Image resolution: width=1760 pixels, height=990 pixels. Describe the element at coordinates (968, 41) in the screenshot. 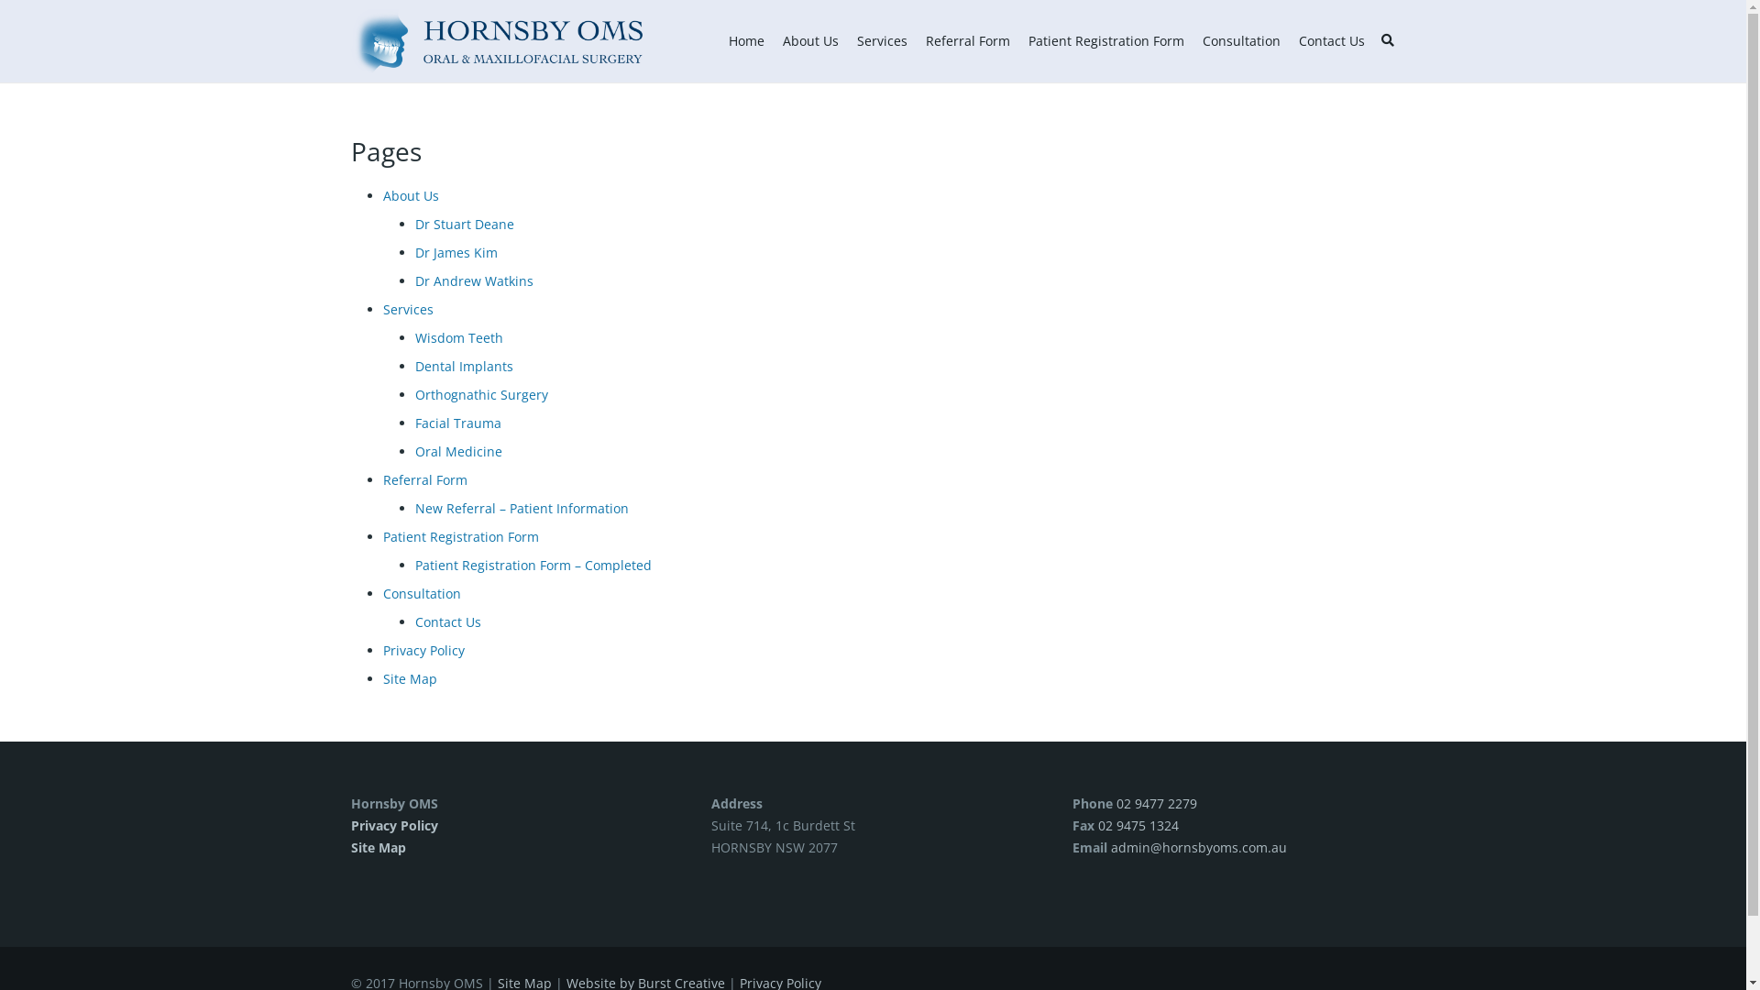

I see `Referral Form` at that location.